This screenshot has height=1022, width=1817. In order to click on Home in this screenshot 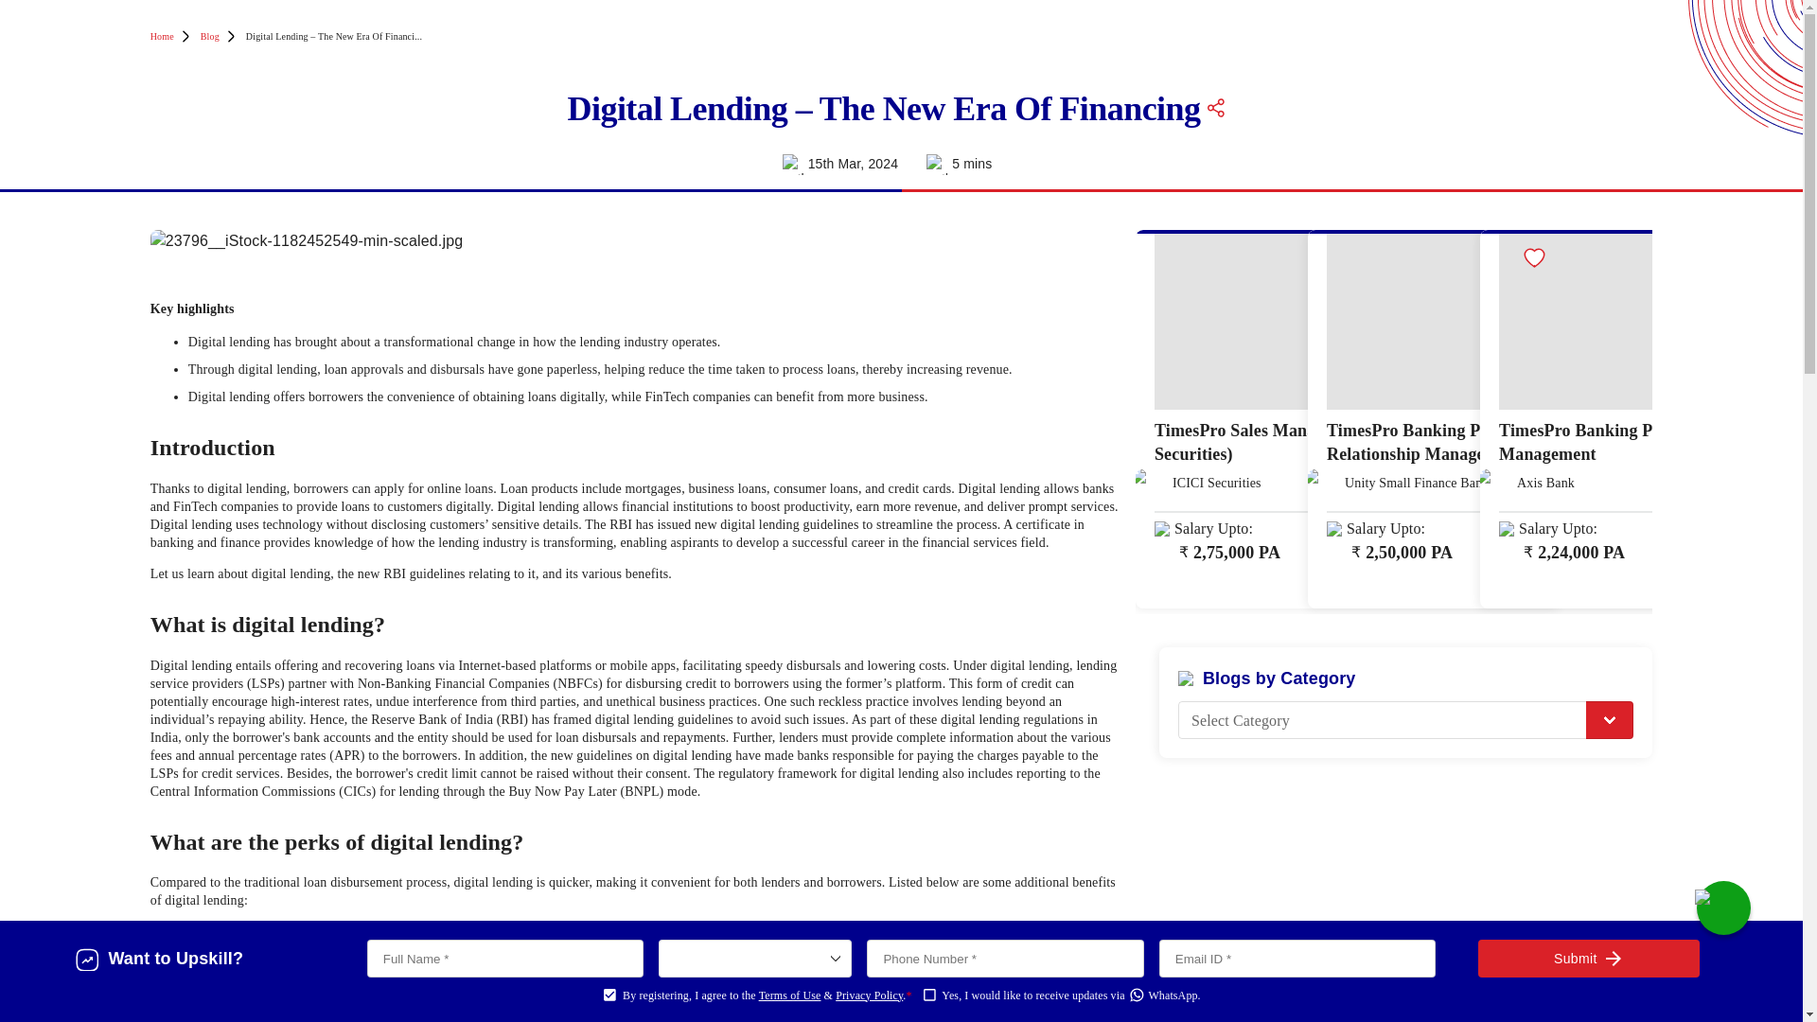, I will do `click(163, 36)`.